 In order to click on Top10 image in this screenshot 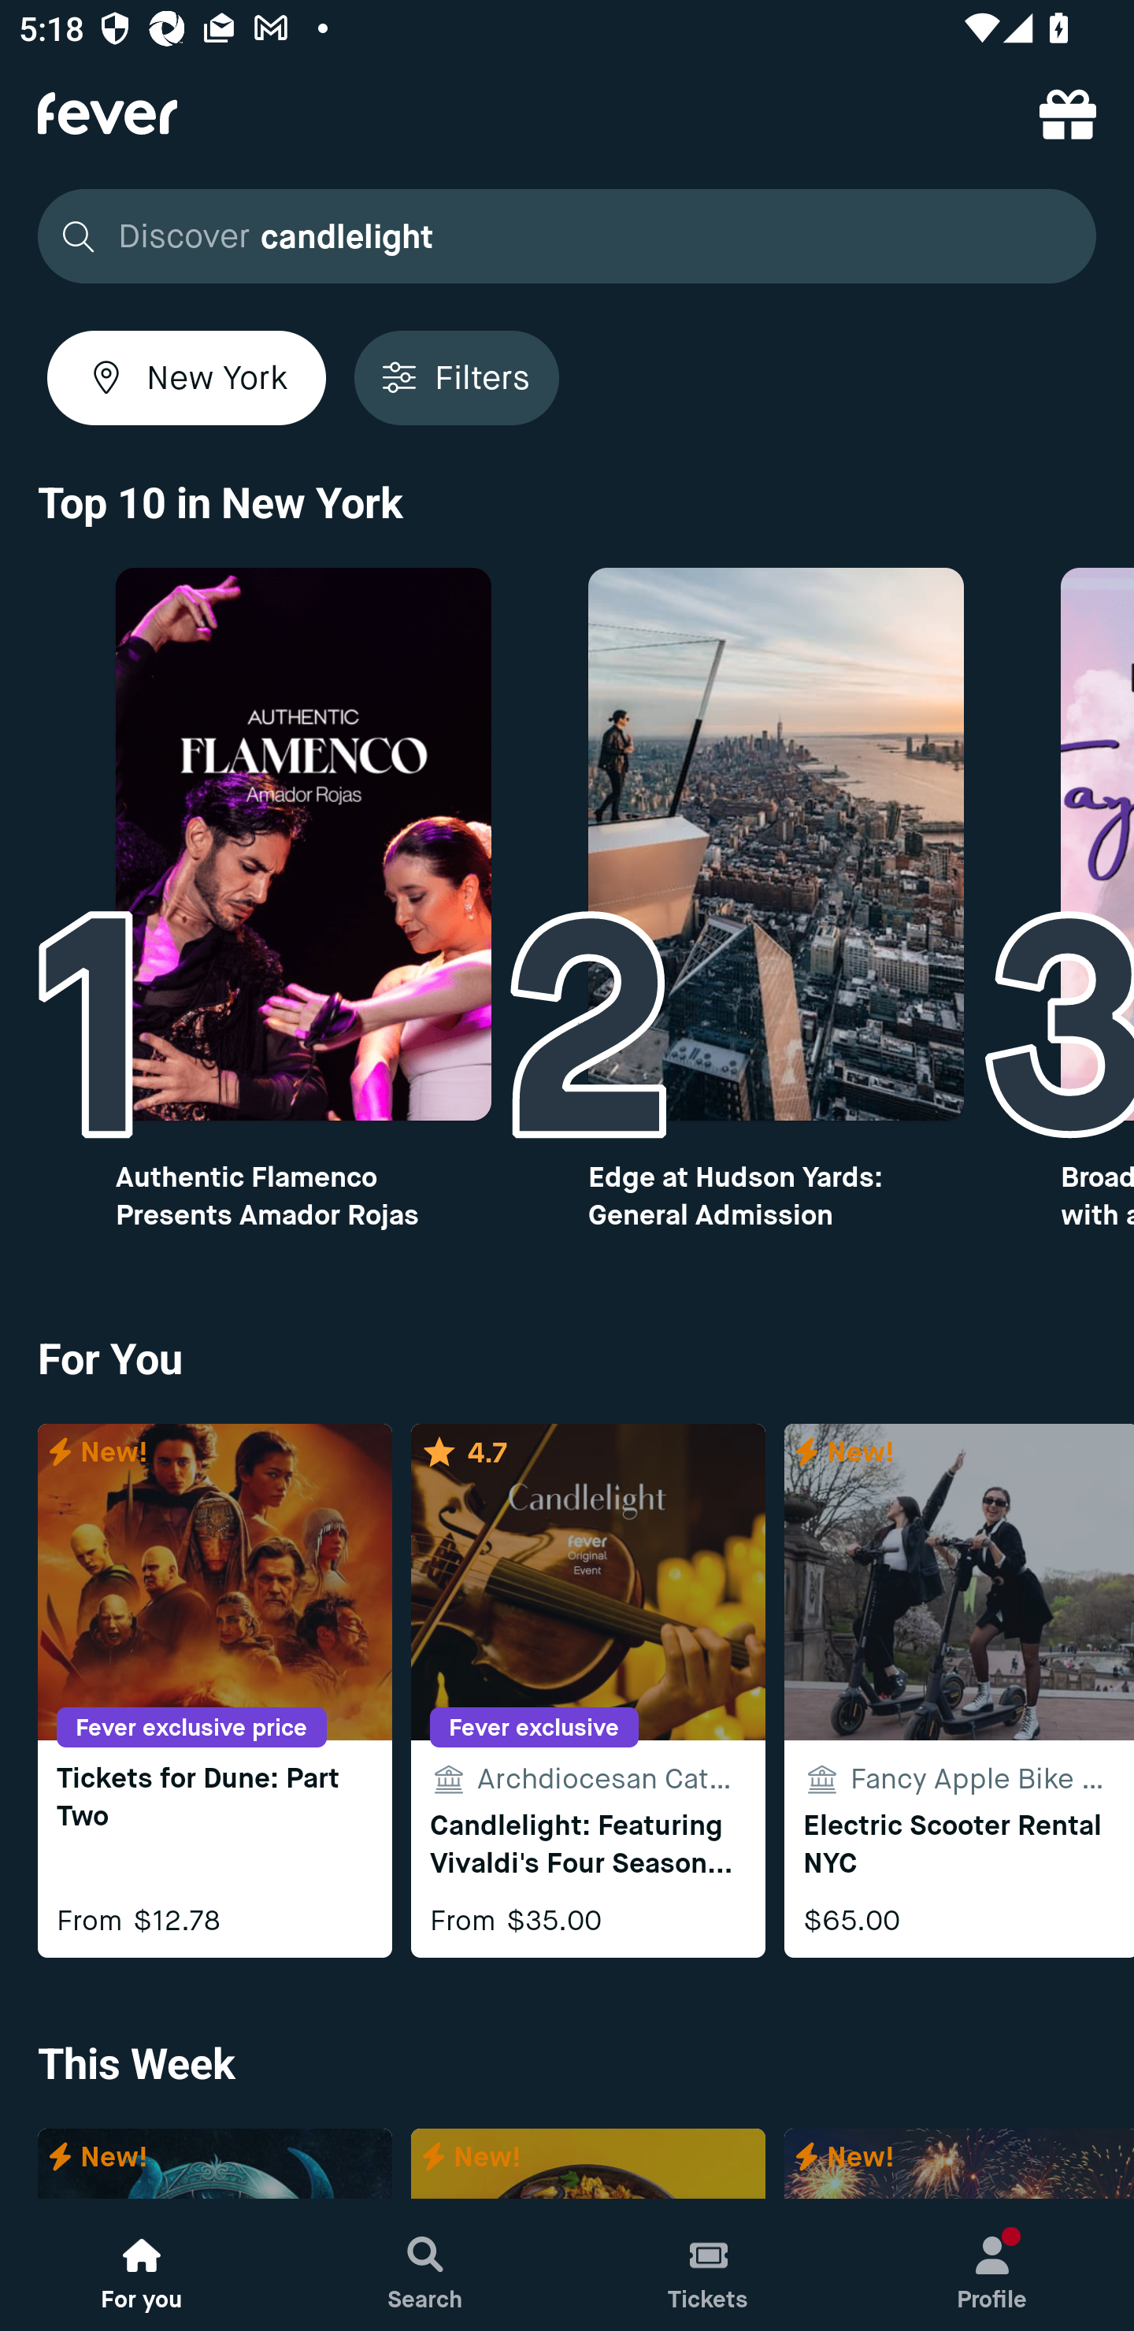, I will do `click(302, 844)`.